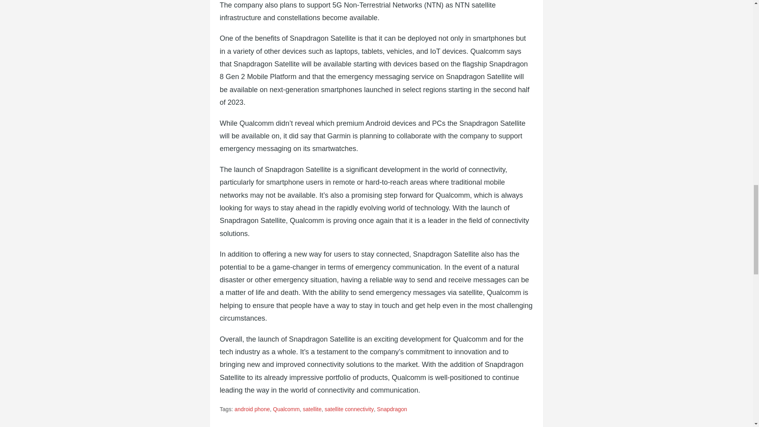 The width and height of the screenshot is (759, 427). Describe the element at coordinates (312, 409) in the screenshot. I see `satellite` at that location.